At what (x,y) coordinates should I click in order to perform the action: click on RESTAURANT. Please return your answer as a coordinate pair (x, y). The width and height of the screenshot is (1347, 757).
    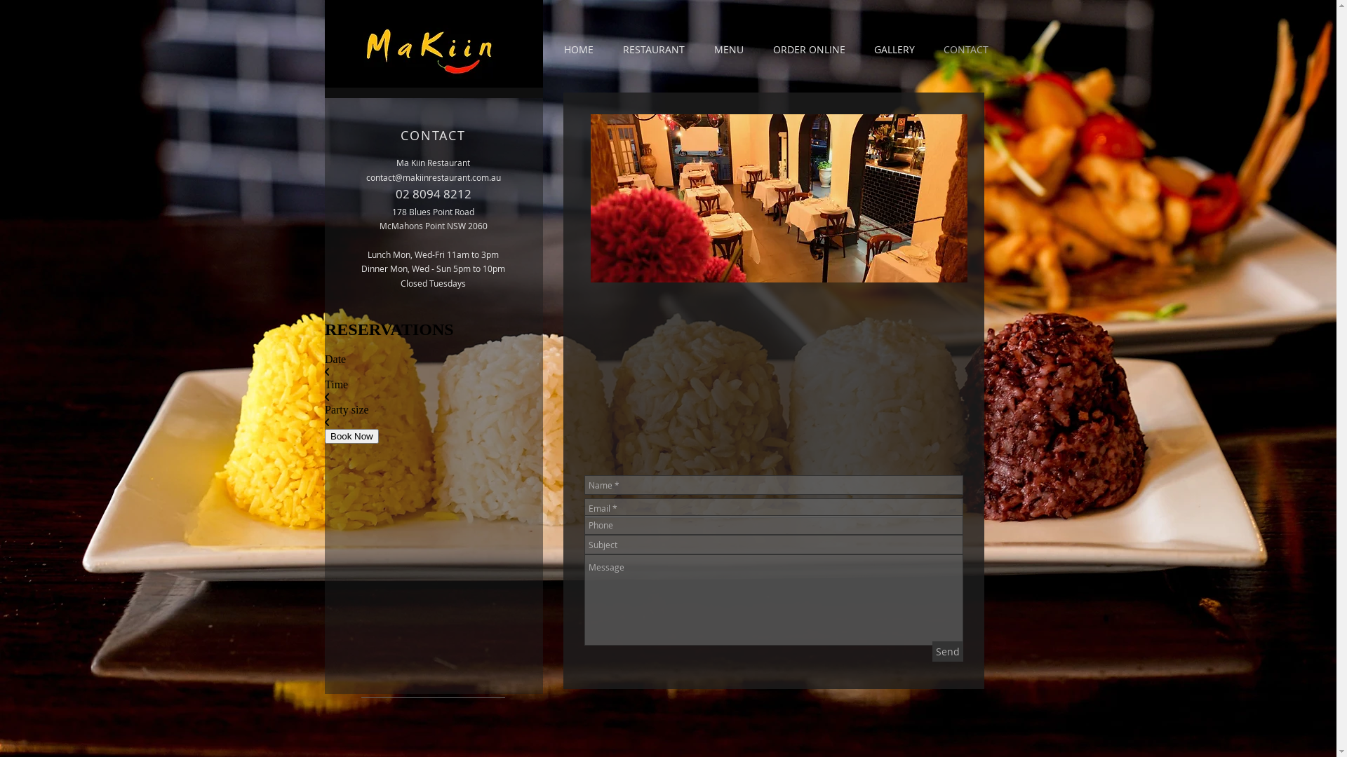
    Looking at the image, I should click on (653, 50).